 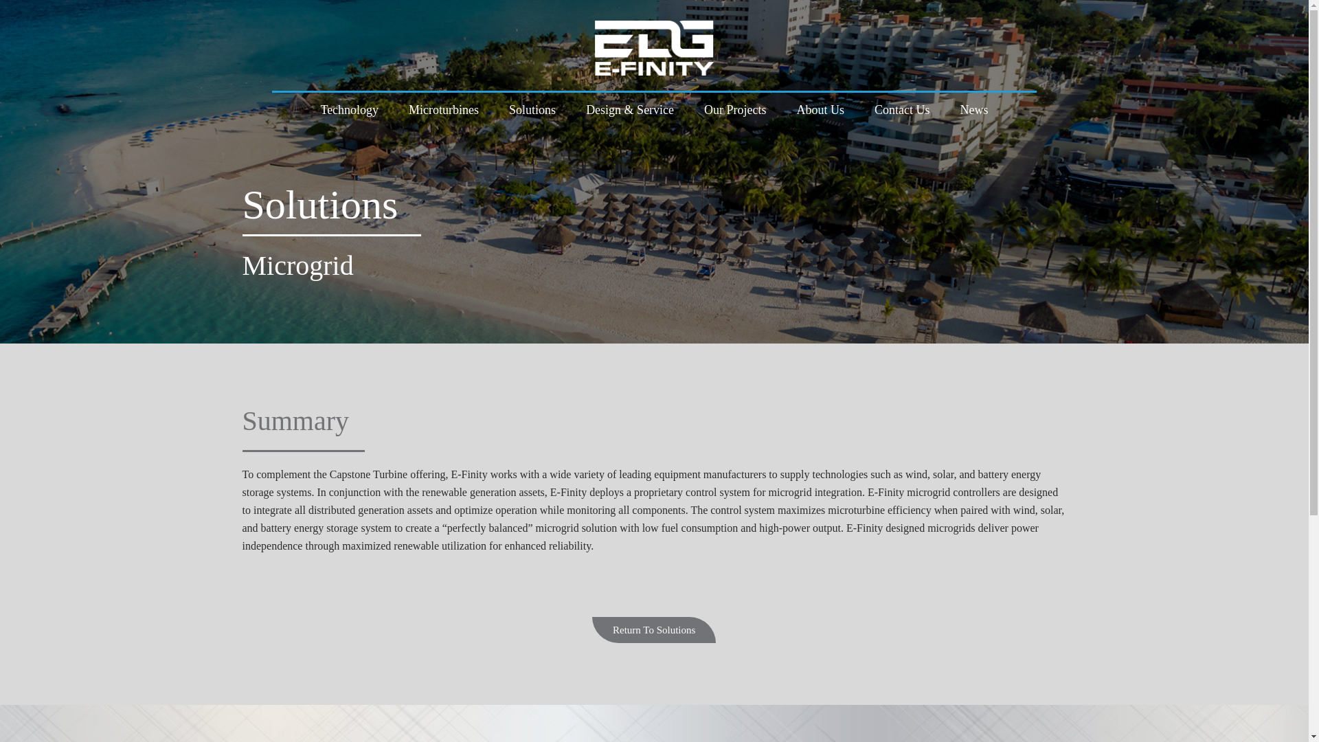 What do you see at coordinates (734, 110) in the screenshot?
I see `Our Projects` at bounding box center [734, 110].